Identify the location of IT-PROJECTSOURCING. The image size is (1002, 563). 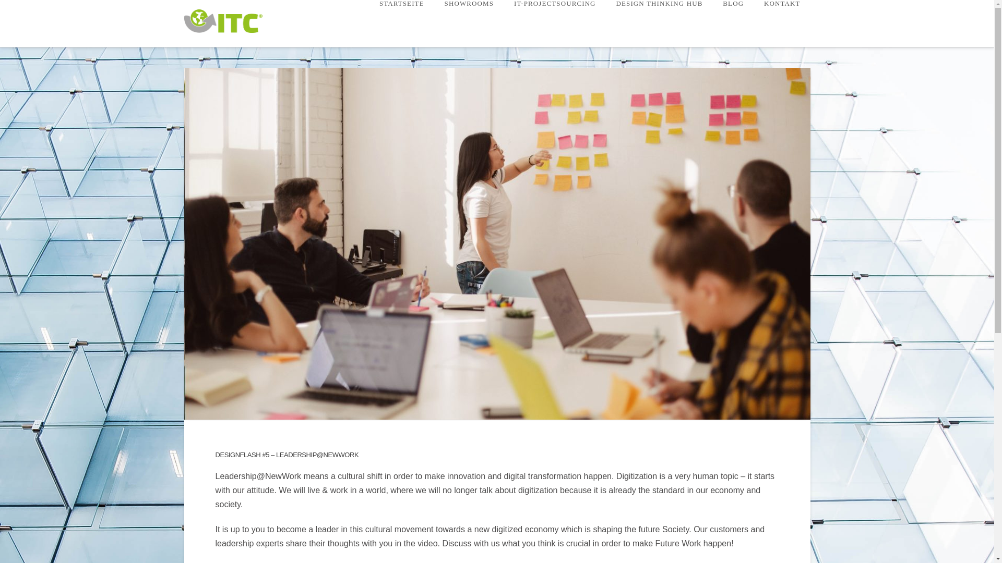
(555, 23).